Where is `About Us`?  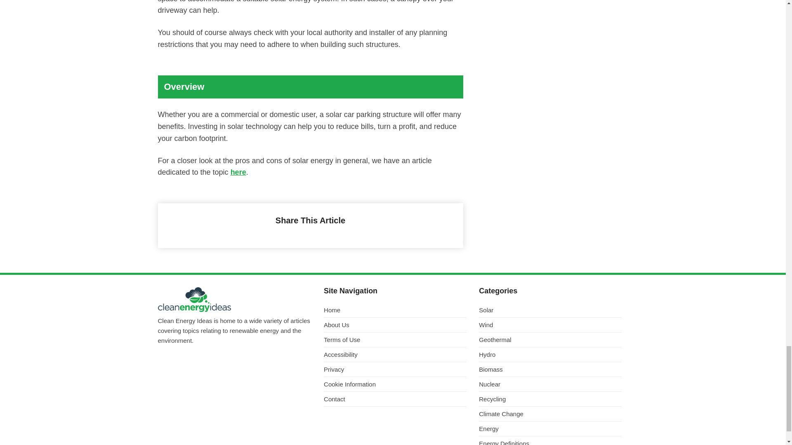 About Us is located at coordinates (395, 327).